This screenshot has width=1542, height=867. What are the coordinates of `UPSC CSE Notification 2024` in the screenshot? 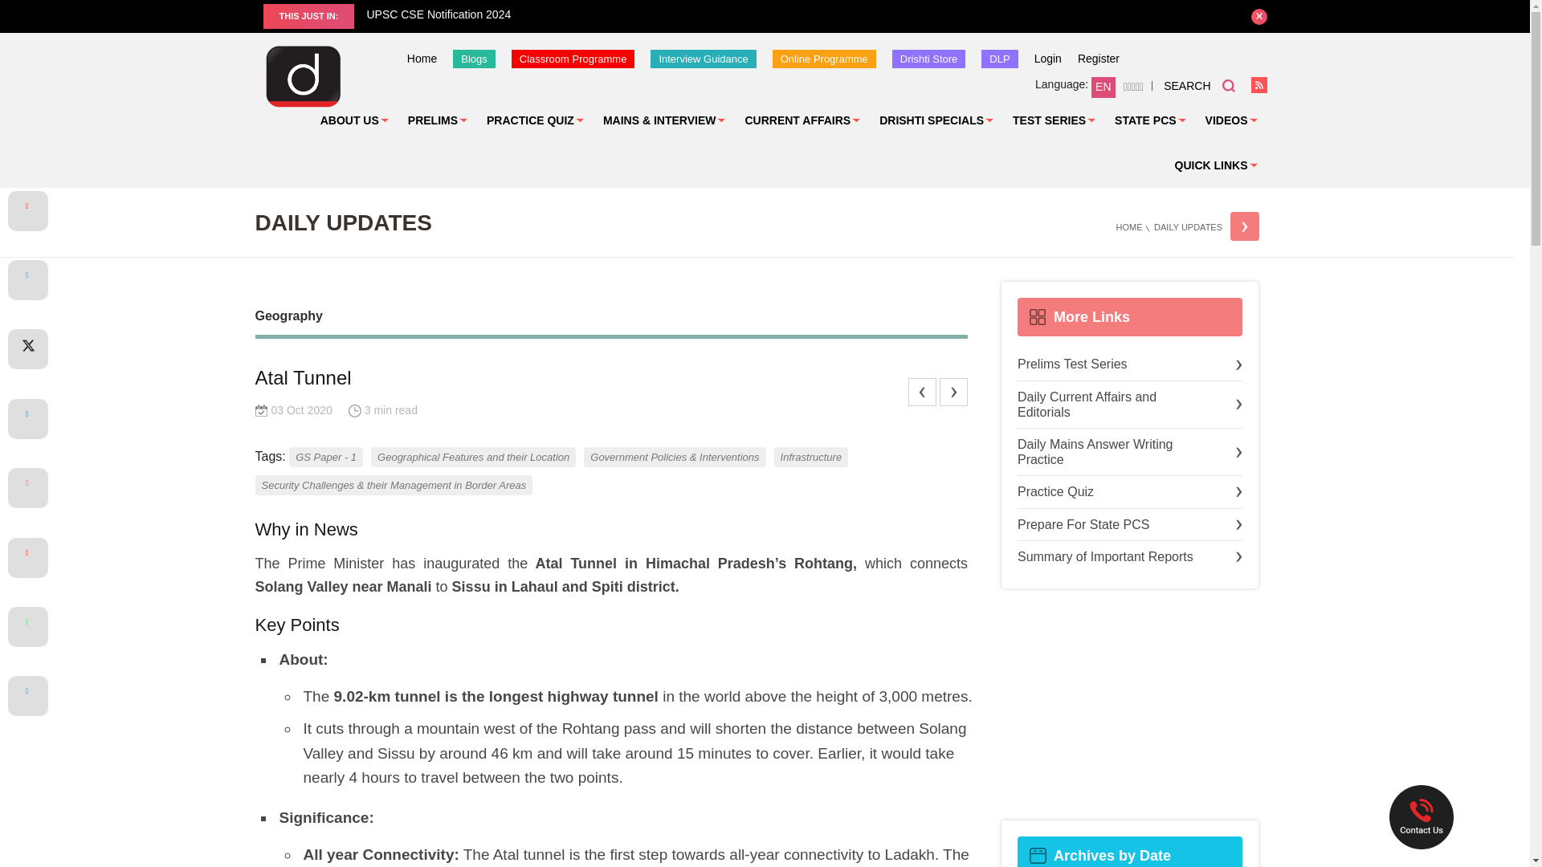 It's located at (793, 14).